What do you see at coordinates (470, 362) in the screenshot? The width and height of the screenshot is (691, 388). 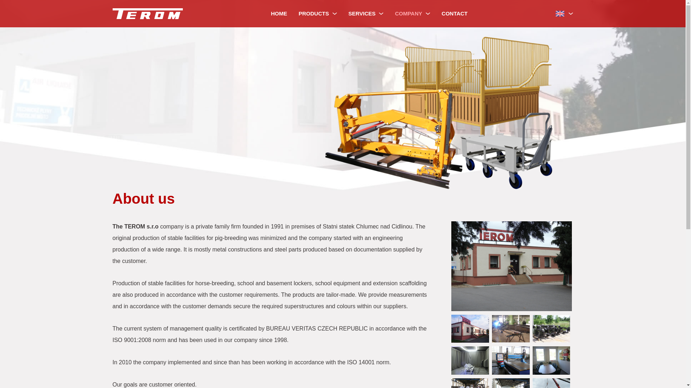 I see `About us` at bounding box center [470, 362].